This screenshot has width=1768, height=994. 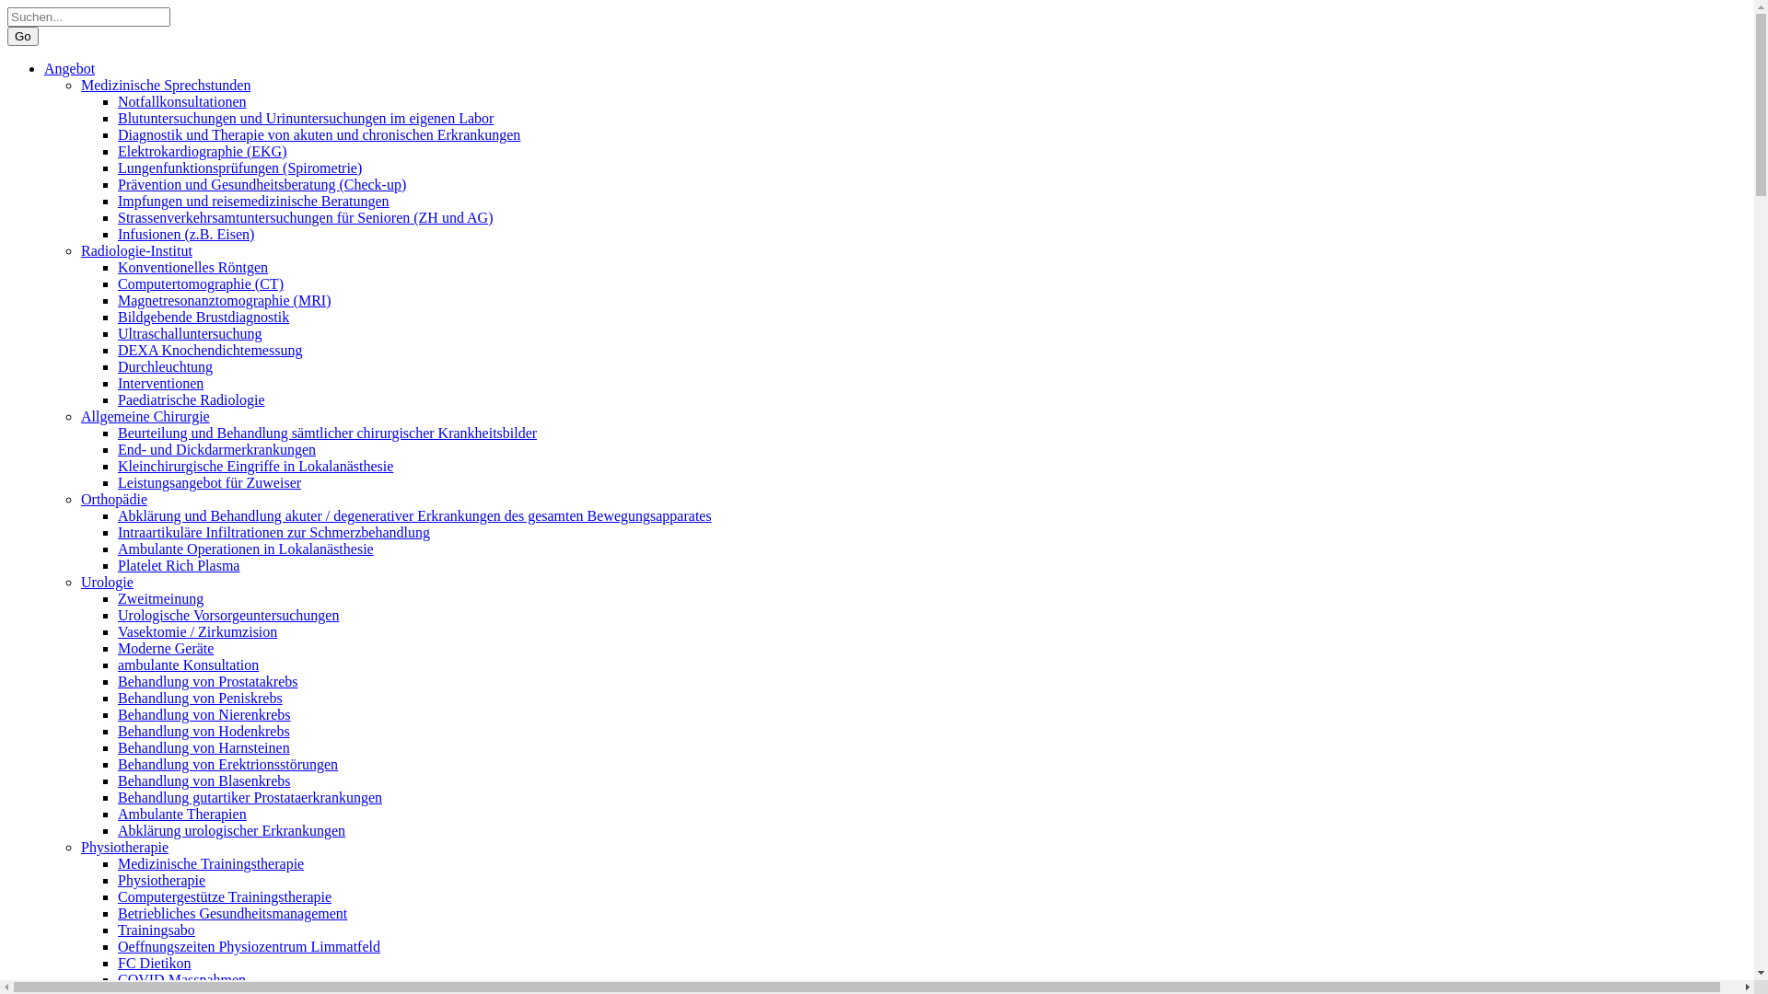 What do you see at coordinates (204, 747) in the screenshot?
I see `Behandlung von Harnsteinen` at bounding box center [204, 747].